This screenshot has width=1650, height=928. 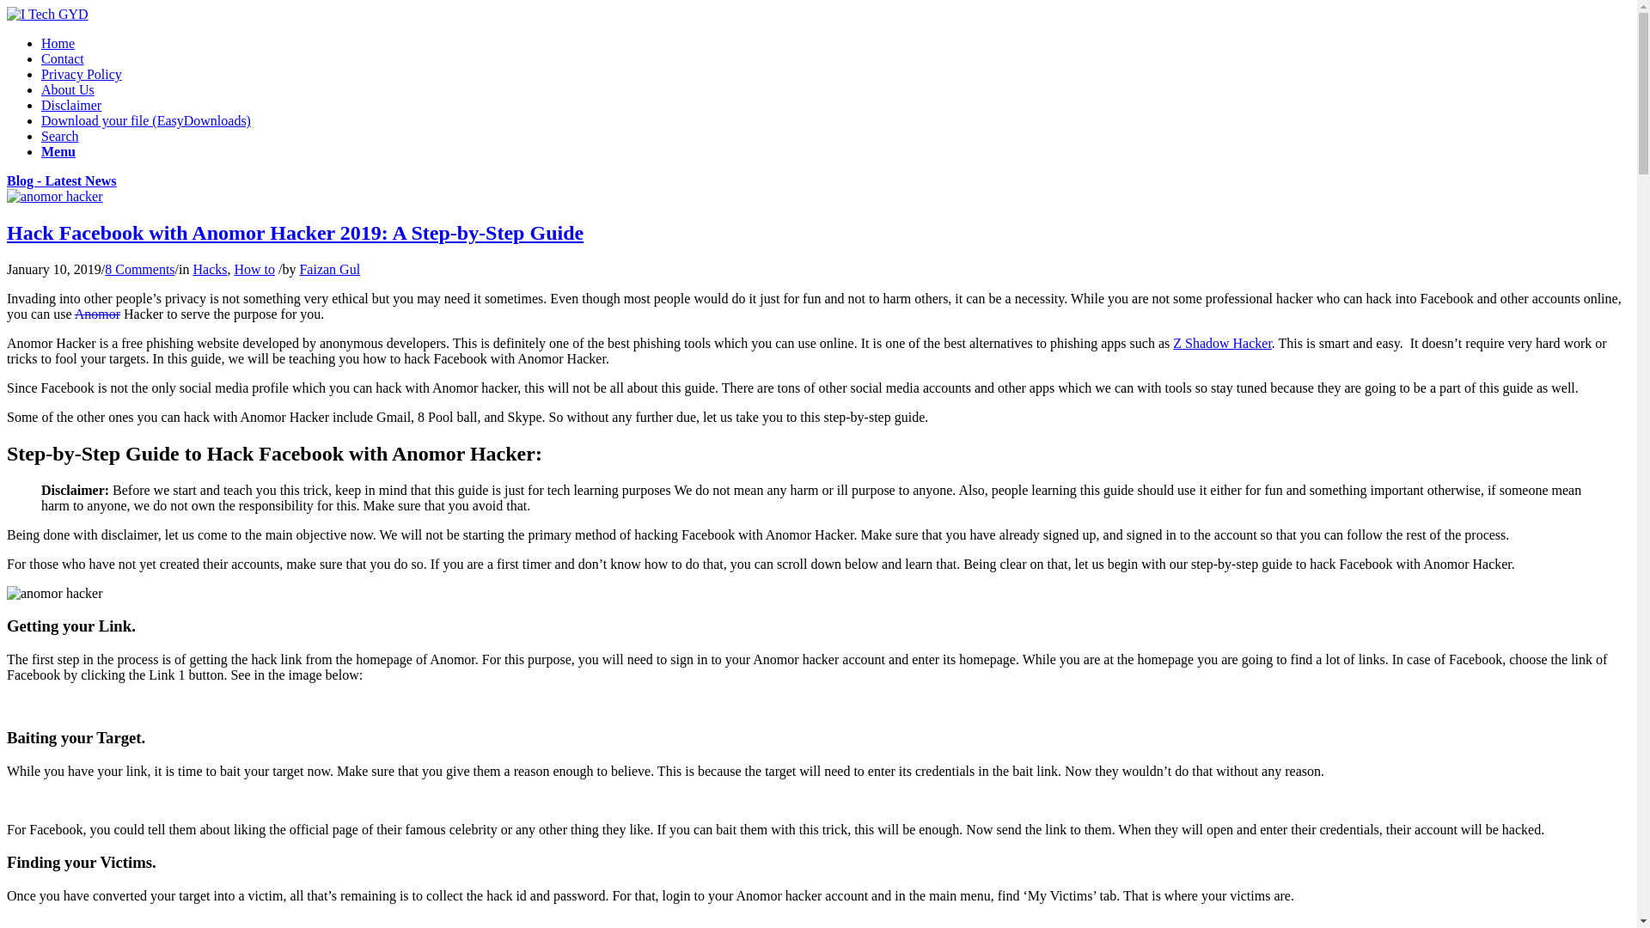 What do you see at coordinates (295, 233) in the screenshot?
I see `Hack Facebook with Anomor Hacker 2019: A Step-by-Step Guide` at bounding box center [295, 233].